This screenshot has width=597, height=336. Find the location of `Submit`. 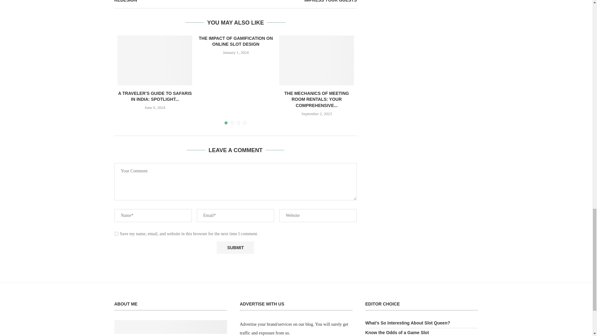

Submit is located at coordinates (235, 248).